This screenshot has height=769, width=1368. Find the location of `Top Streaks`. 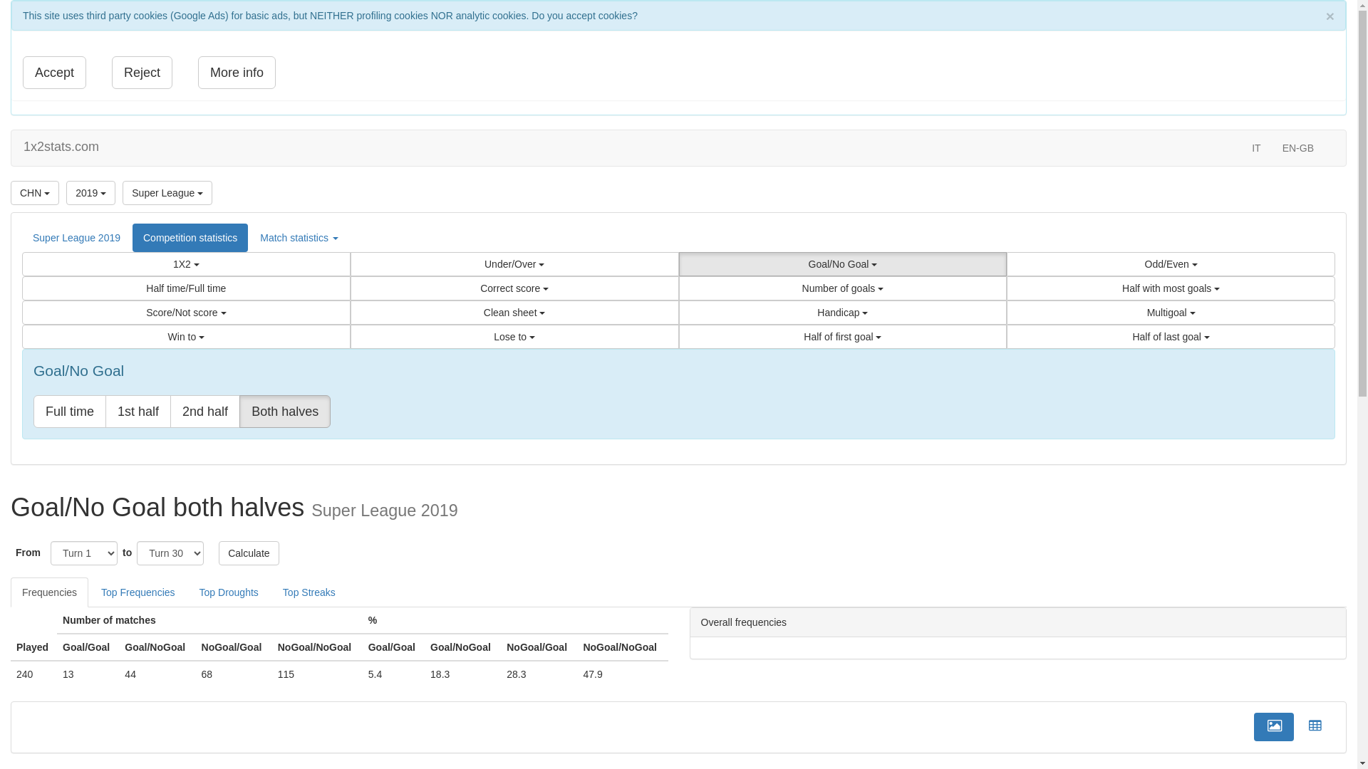

Top Streaks is located at coordinates (309, 592).